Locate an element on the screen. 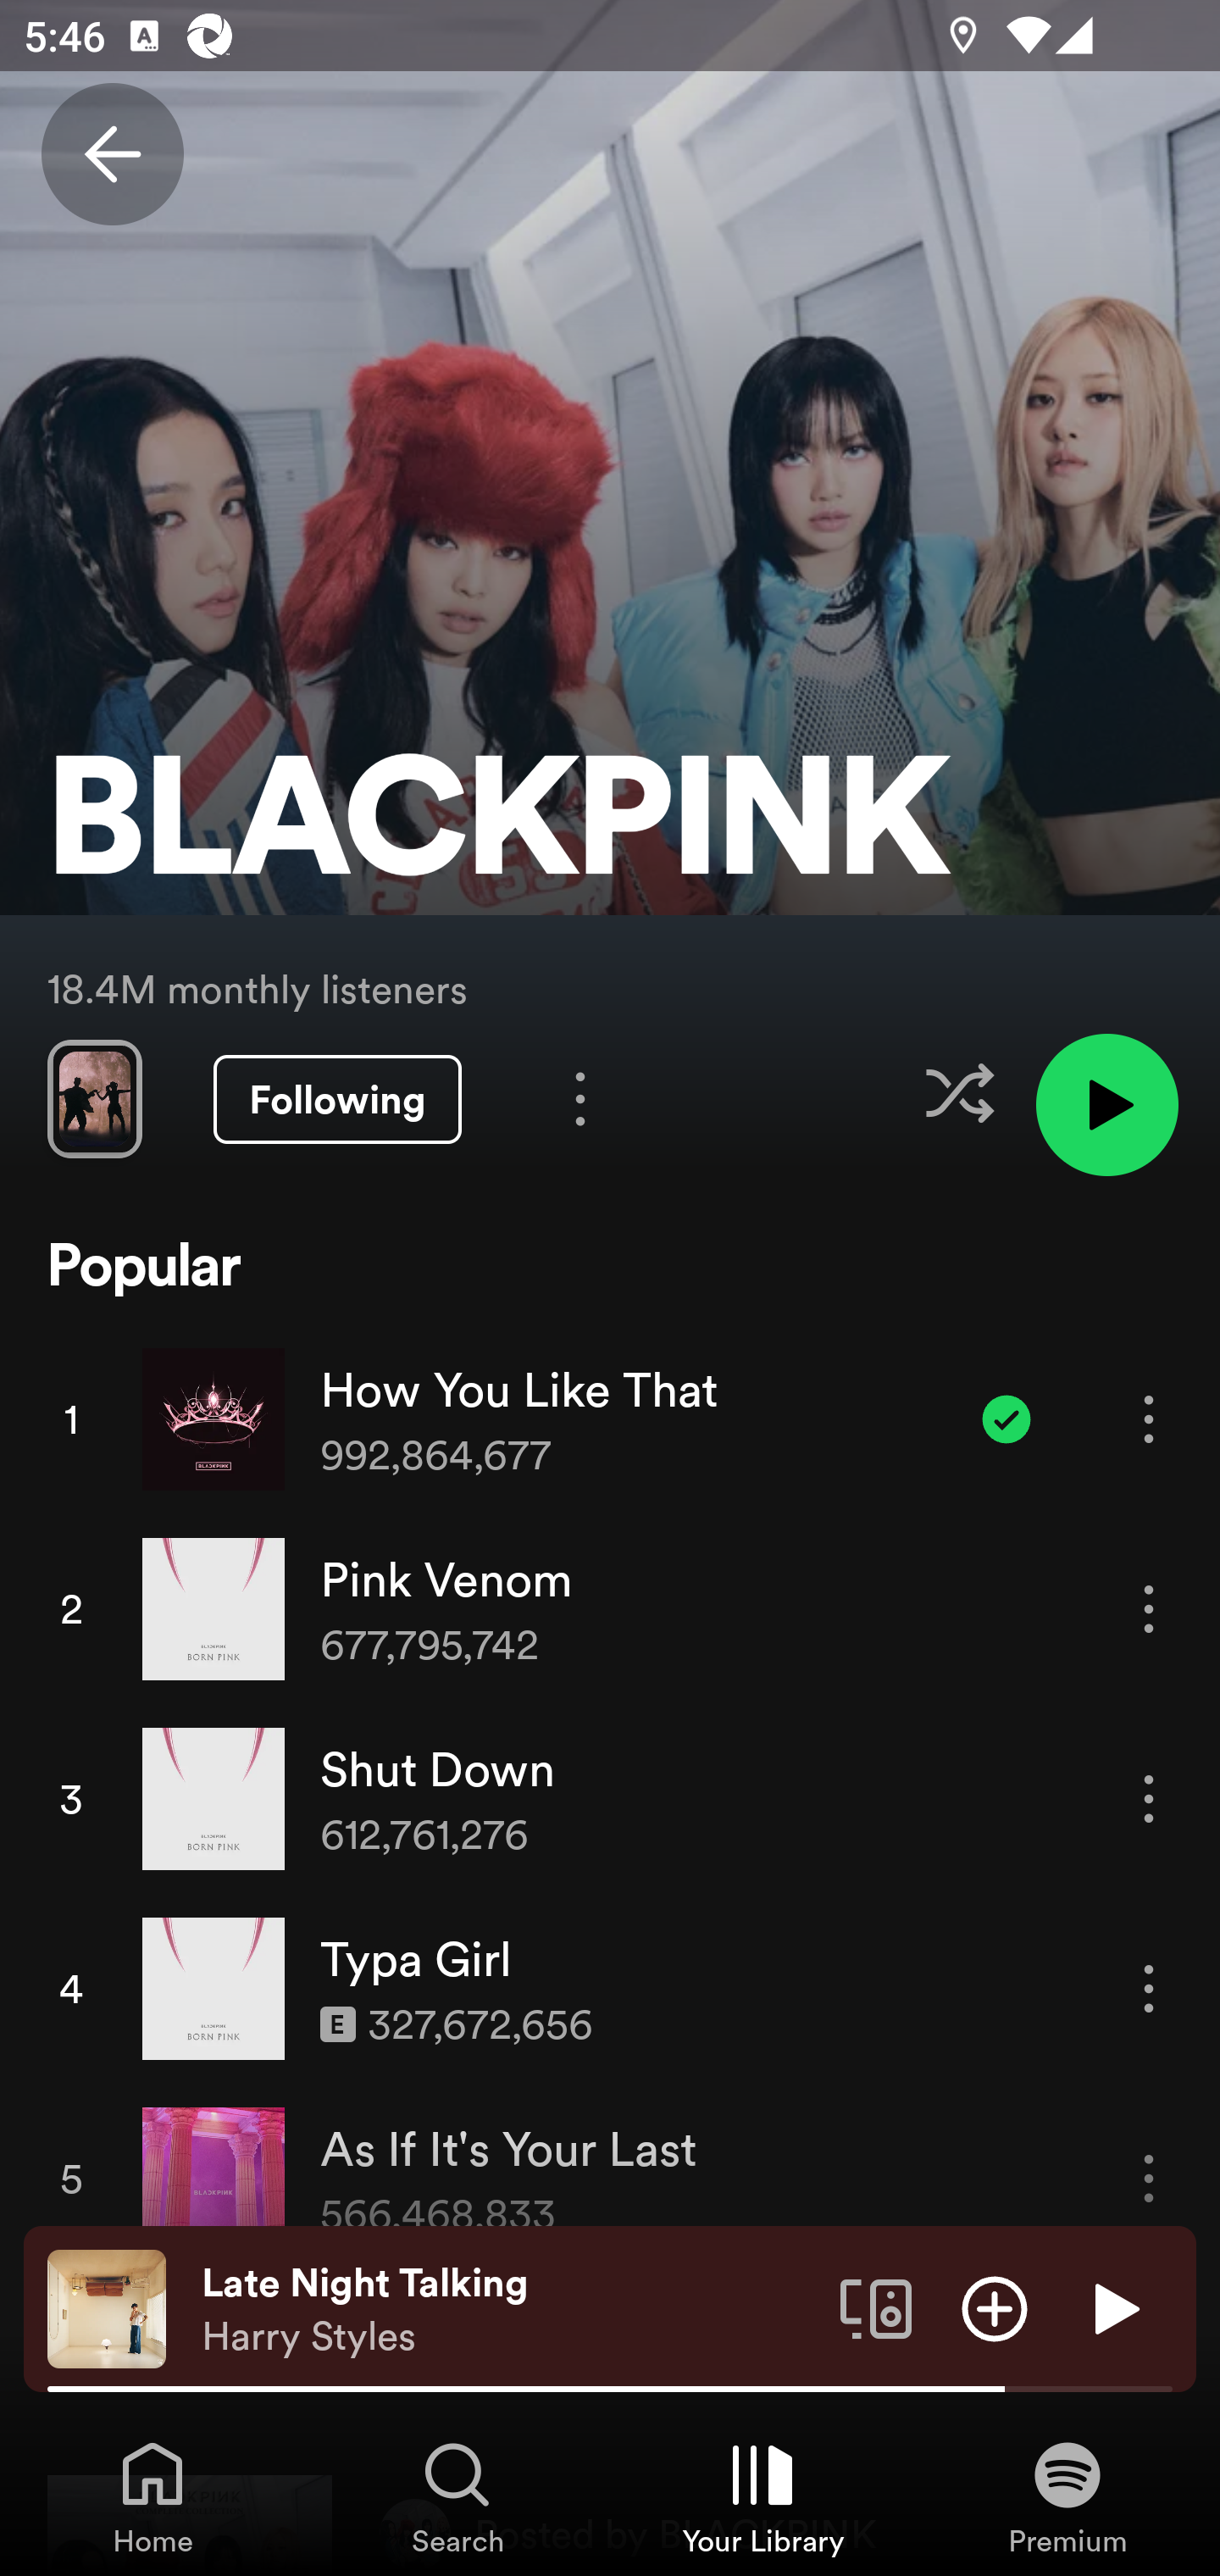  More options for song Typa Girl is located at coordinates (1149, 1988).